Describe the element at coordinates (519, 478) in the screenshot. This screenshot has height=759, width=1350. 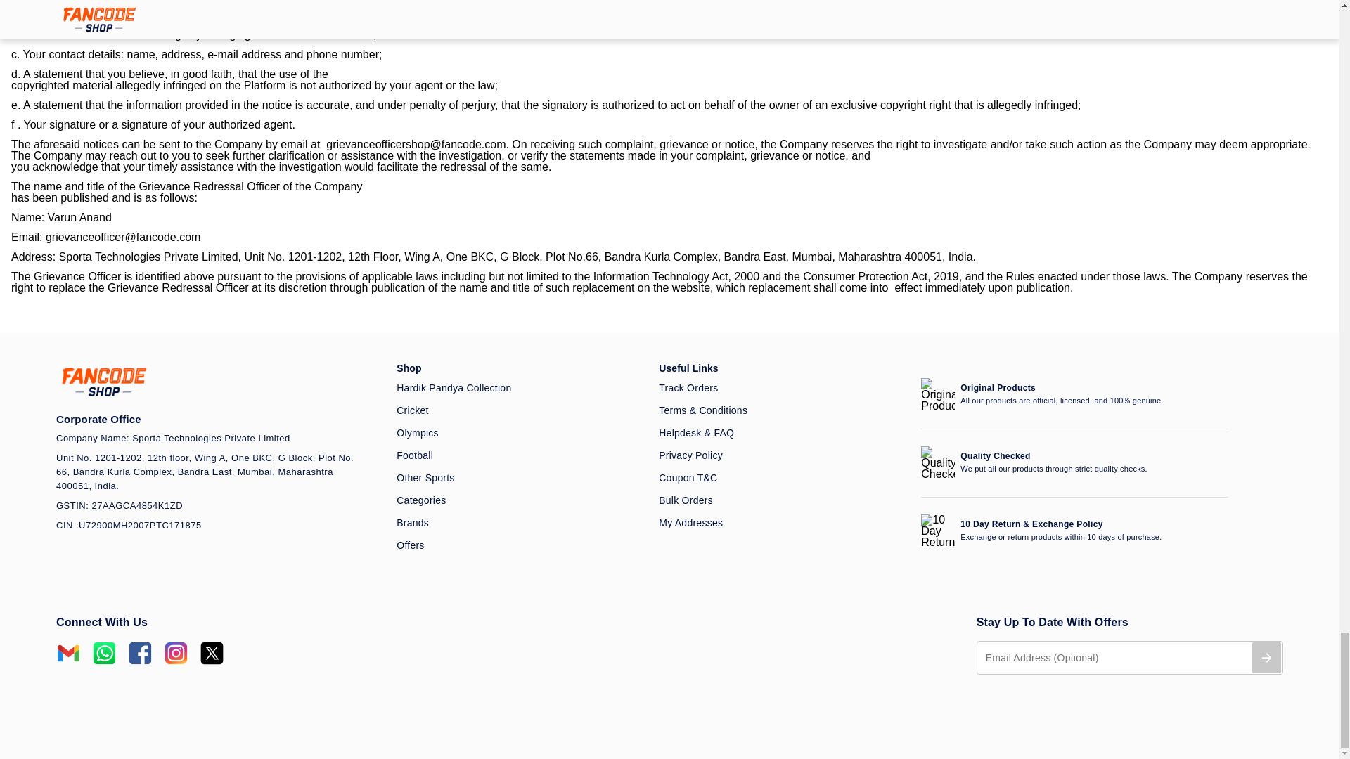
I see `Other Sports` at that location.